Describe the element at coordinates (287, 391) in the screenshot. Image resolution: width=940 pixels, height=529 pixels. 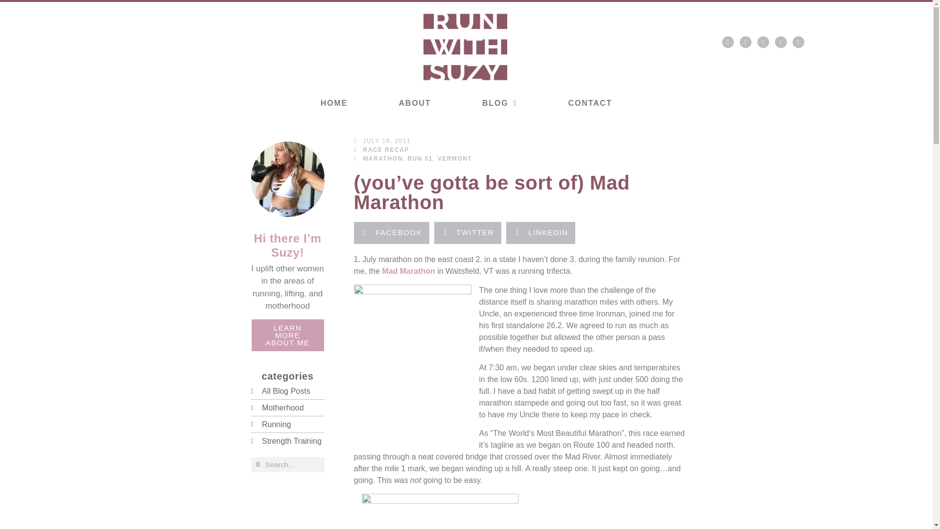
I see `All Blog Posts` at that location.